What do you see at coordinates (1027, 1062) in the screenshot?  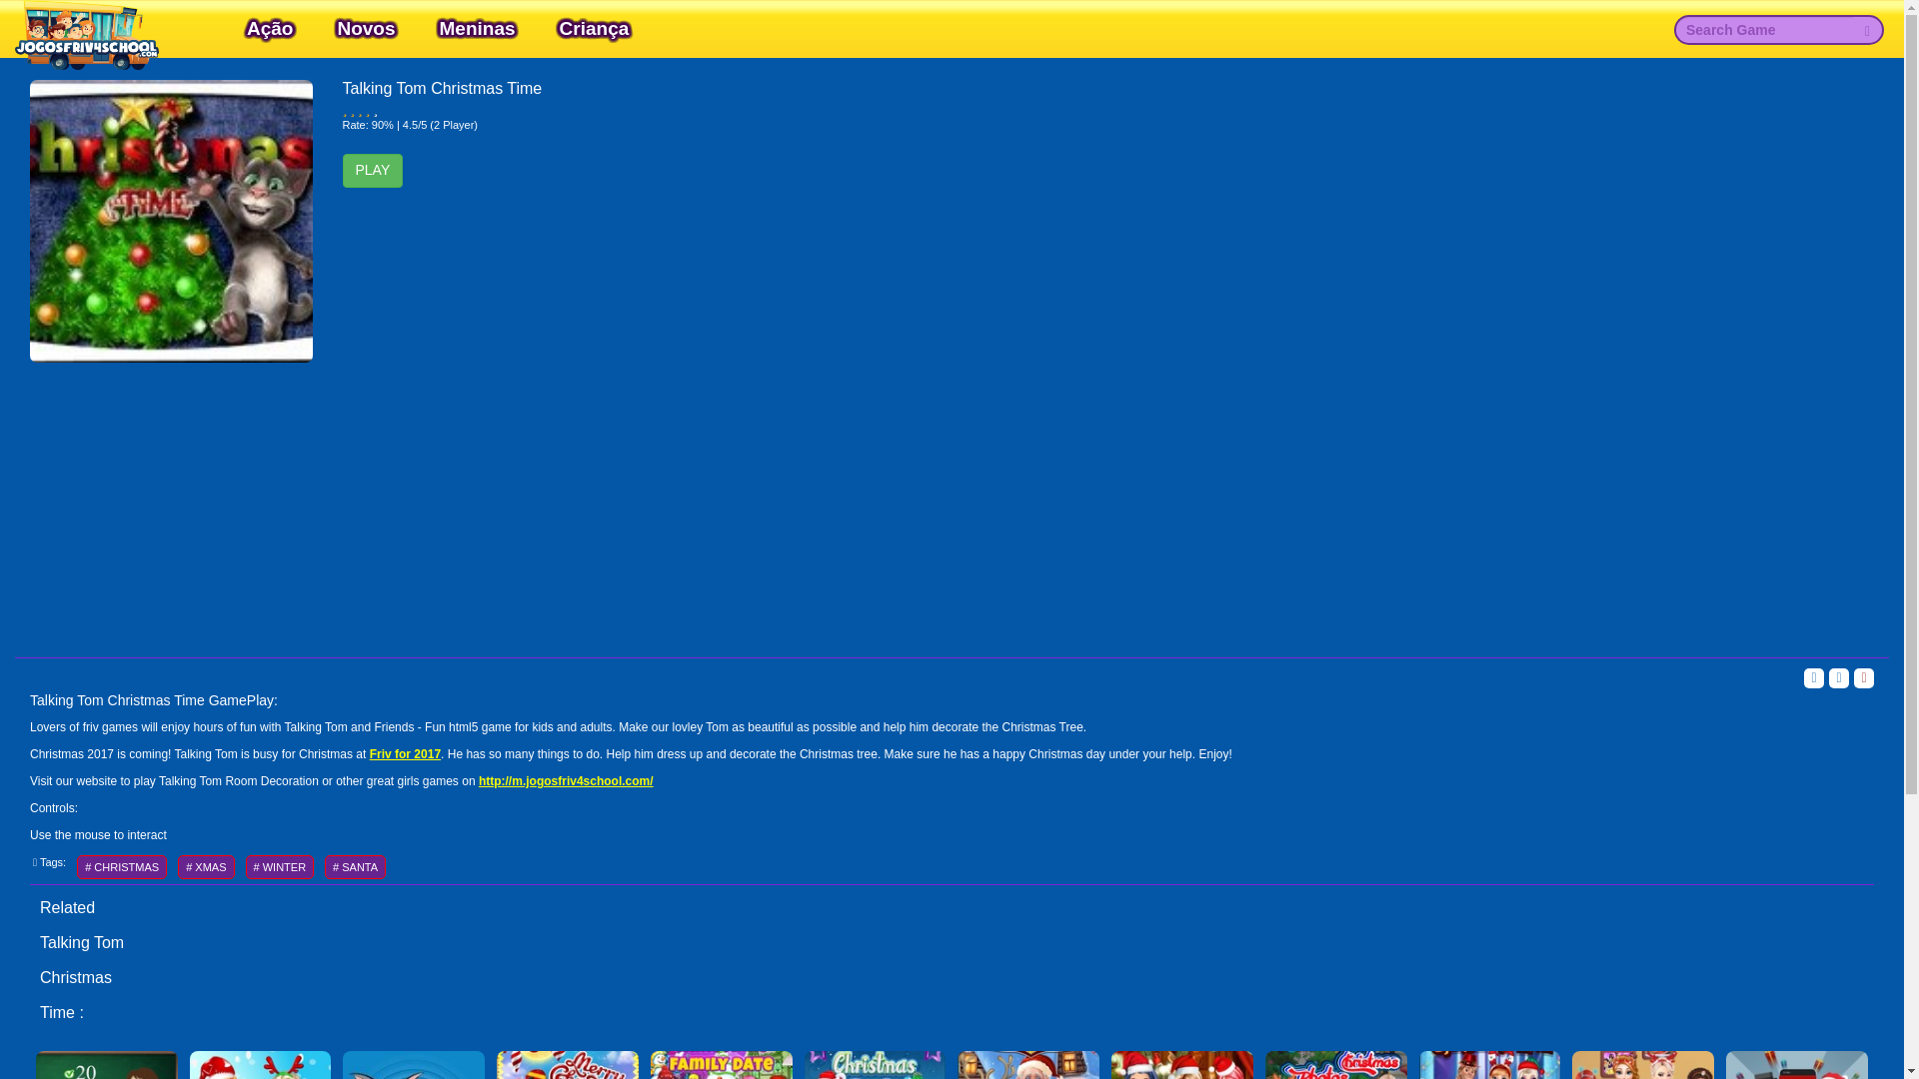 I see `Save Injured Santa And Christmas Elk` at bounding box center [1027, 1062].